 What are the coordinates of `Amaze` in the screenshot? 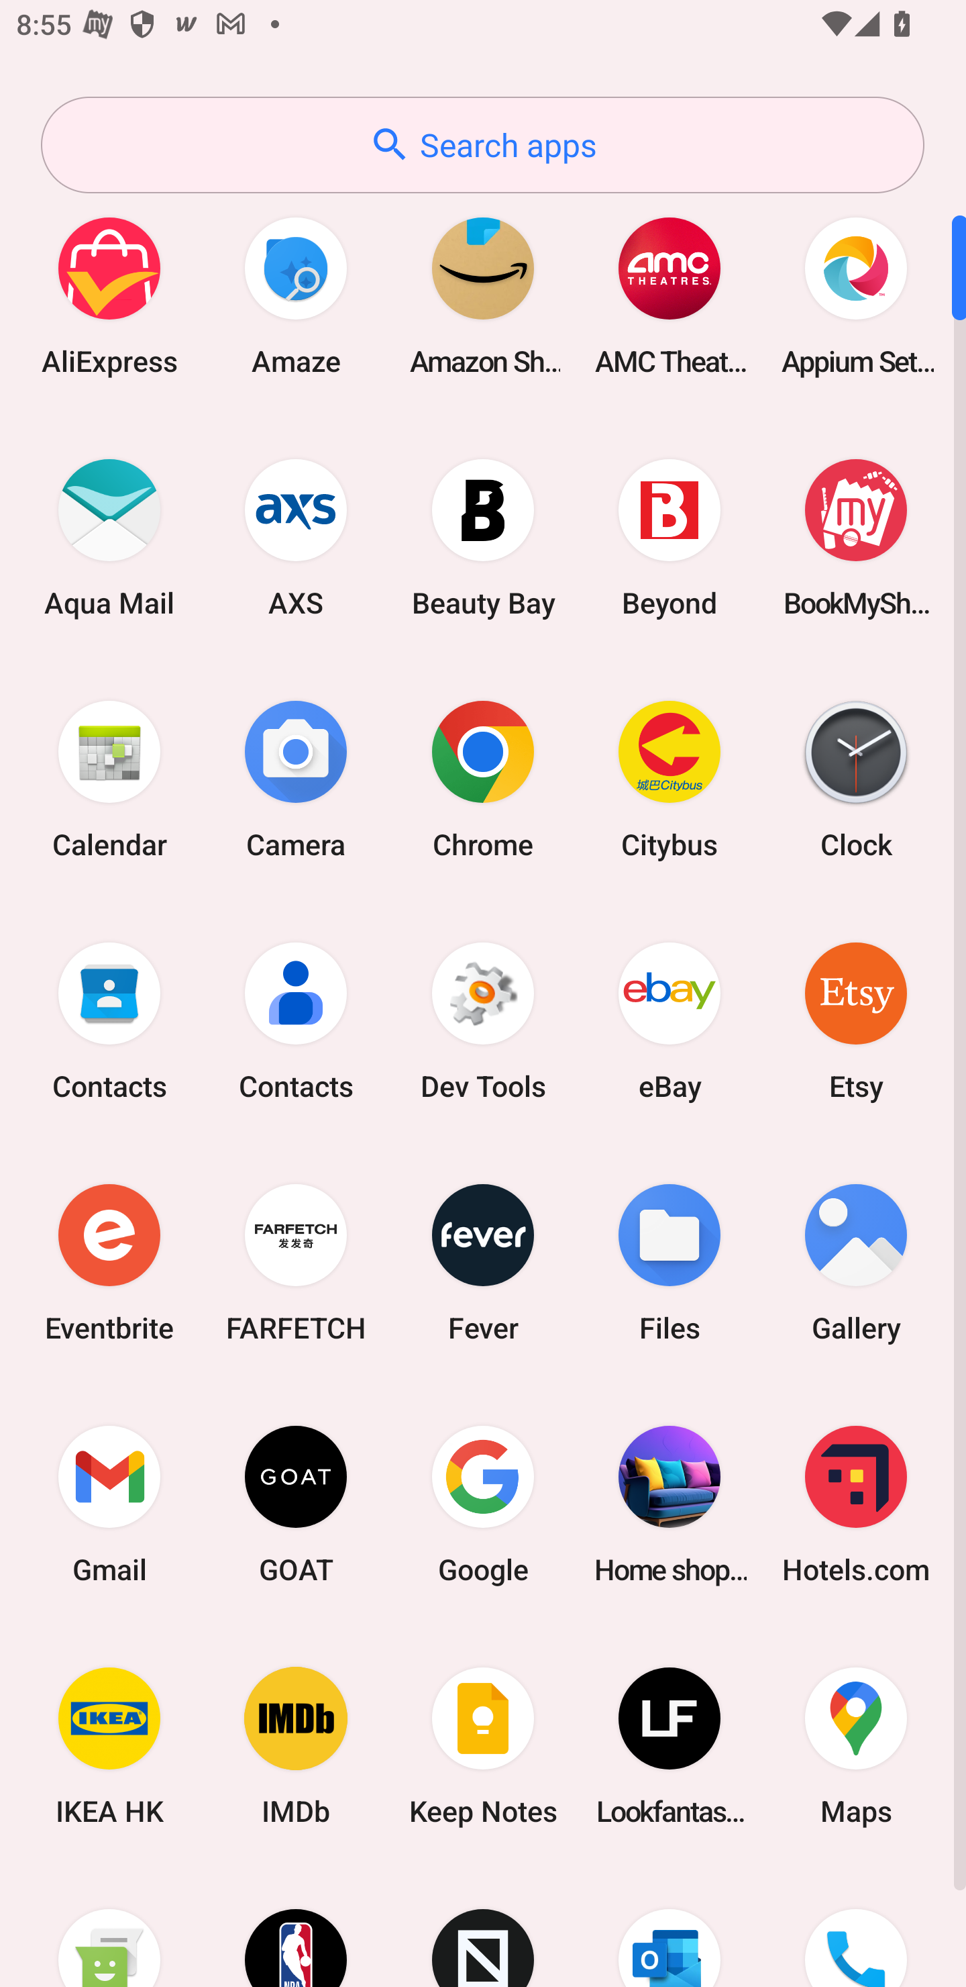 It's located at (296, 295).